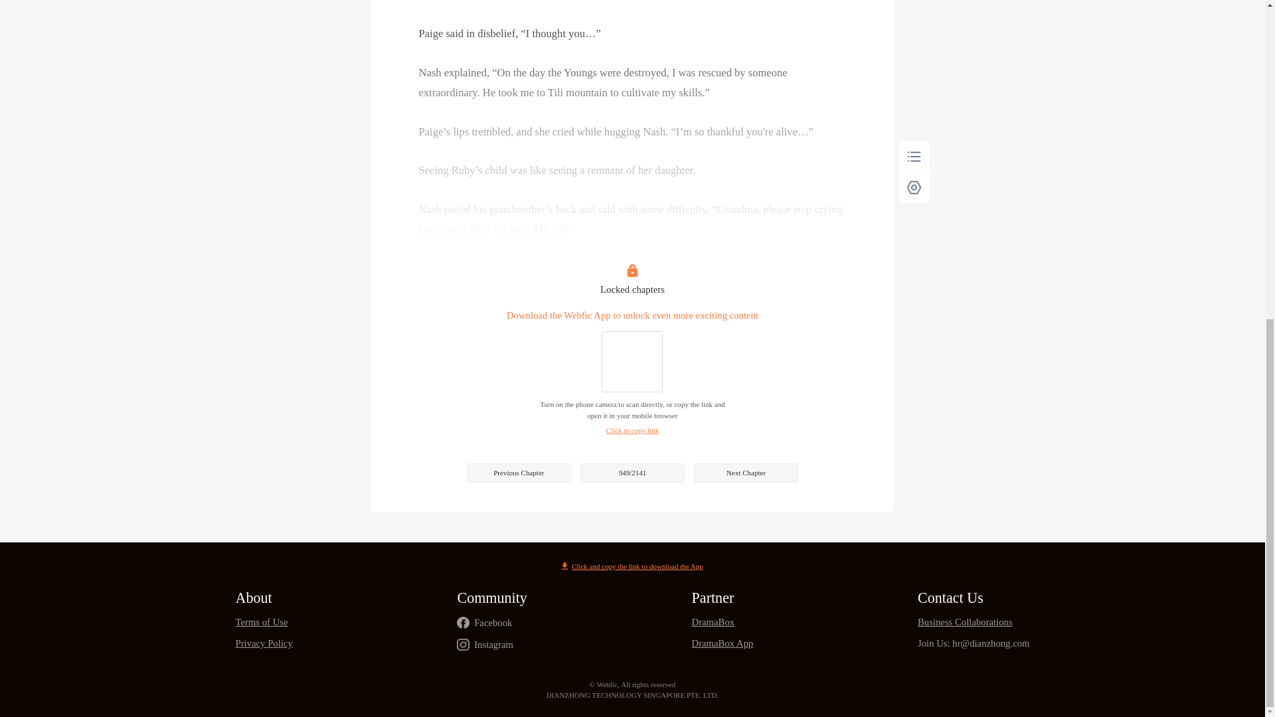  Describe the element at coordinates (263, 622) in the screenshot. I see `Terms of Use` at that location.